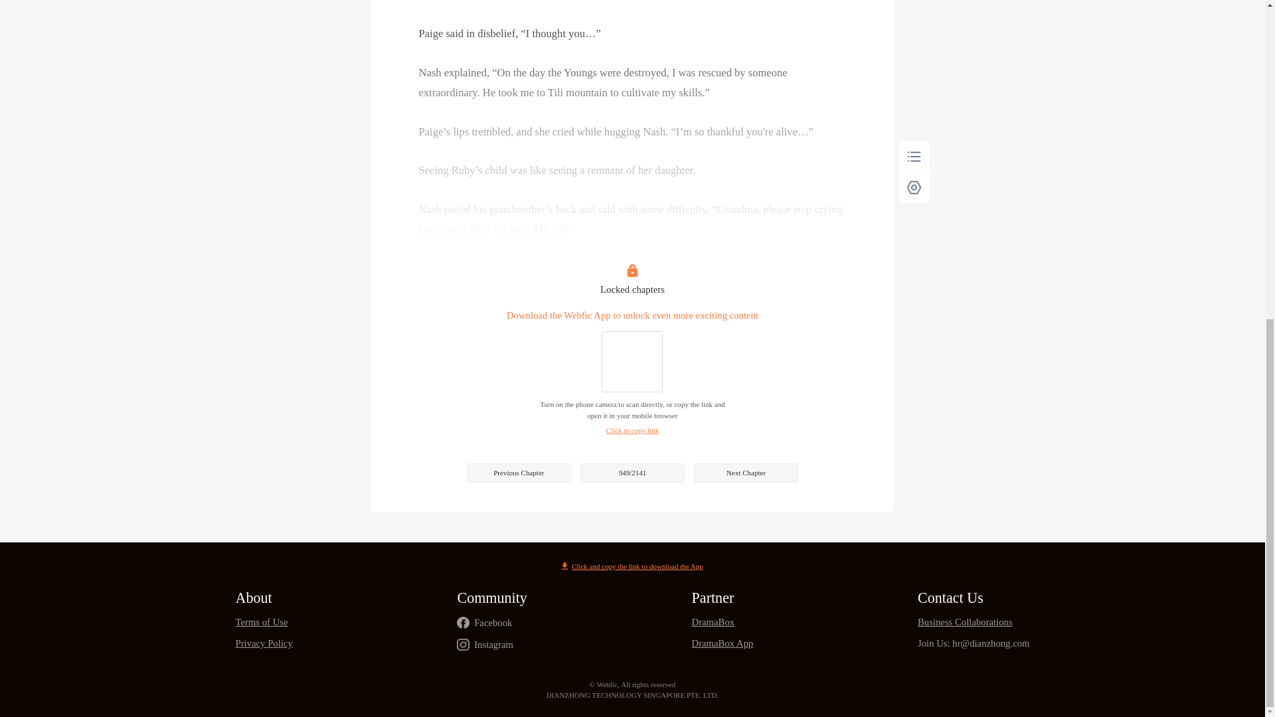  Describe the element at coordinates (263, 622) in the screenshot. I see `Terms of Use` at that location.